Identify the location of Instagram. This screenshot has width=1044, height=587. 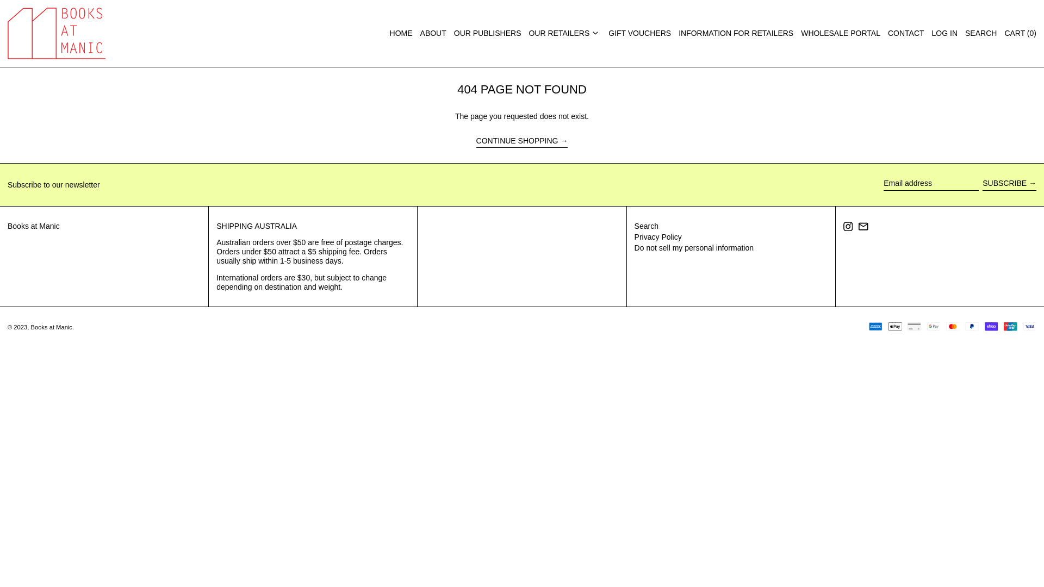
(848, 228).